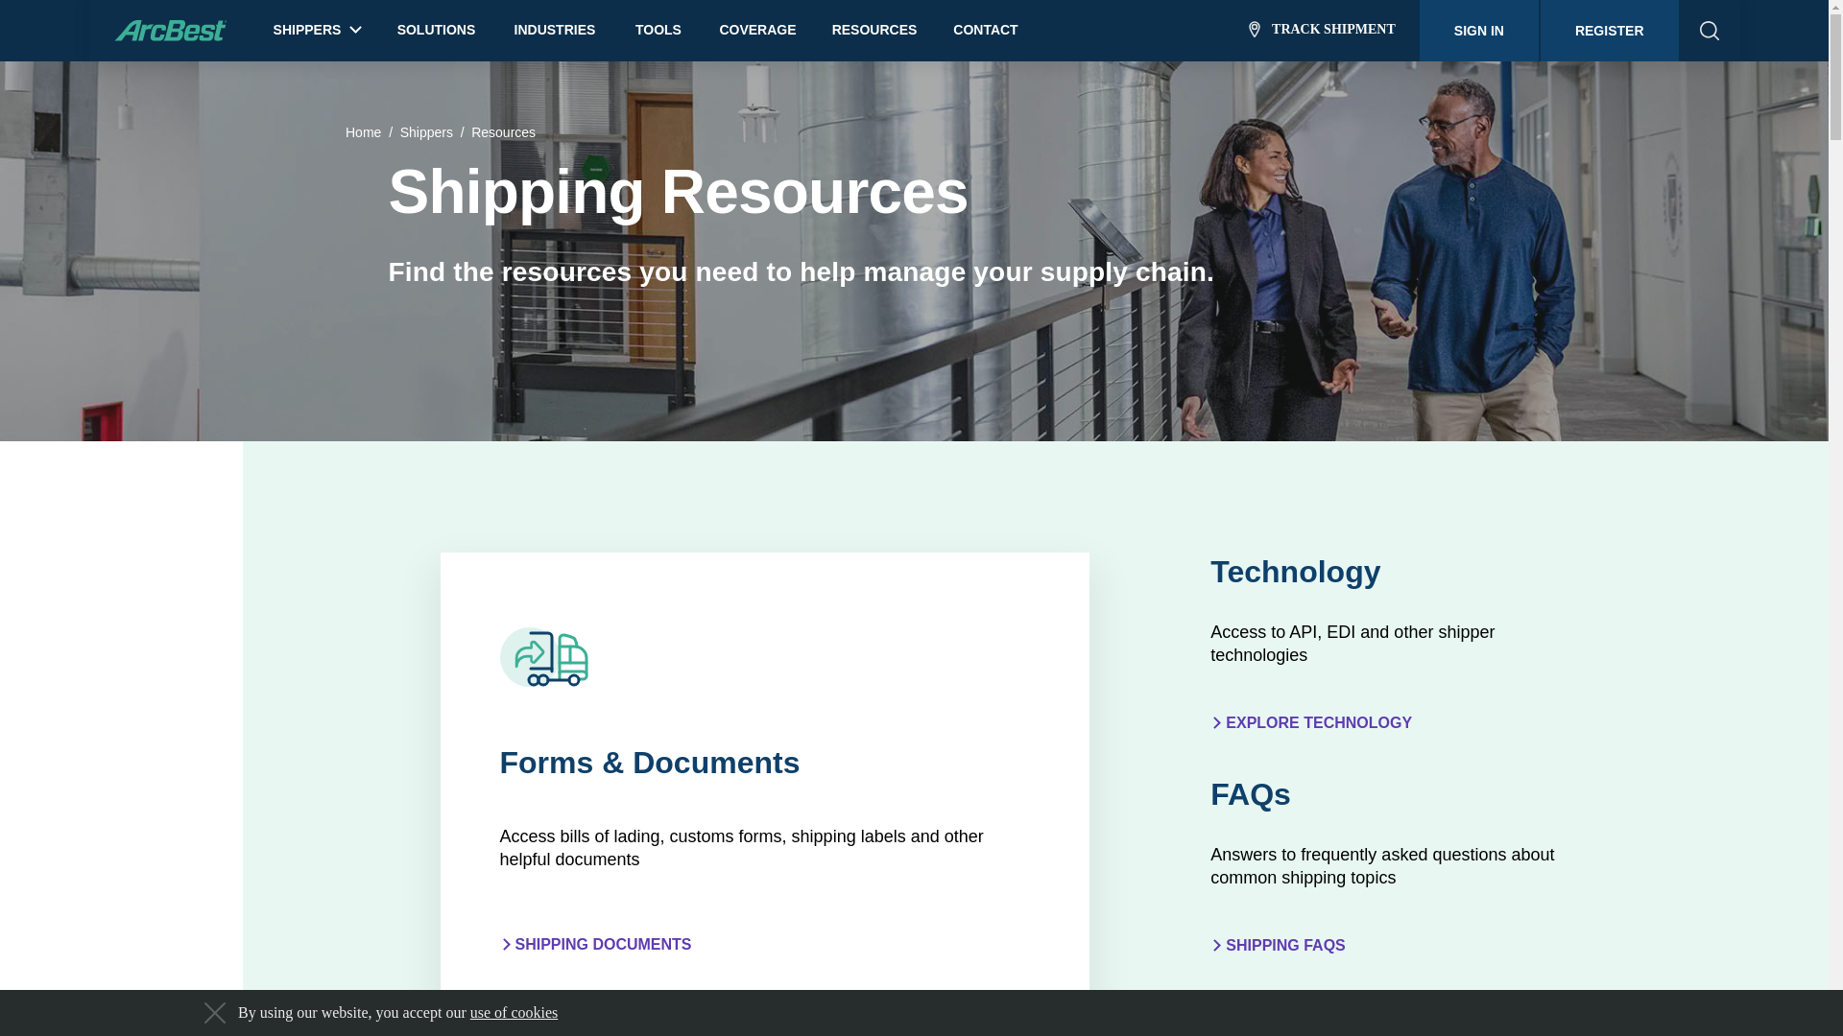  What do you see at coordinates (1478, 31) in the screenshot?
I see `SIGN IN` at bounding box center [1478, 31].